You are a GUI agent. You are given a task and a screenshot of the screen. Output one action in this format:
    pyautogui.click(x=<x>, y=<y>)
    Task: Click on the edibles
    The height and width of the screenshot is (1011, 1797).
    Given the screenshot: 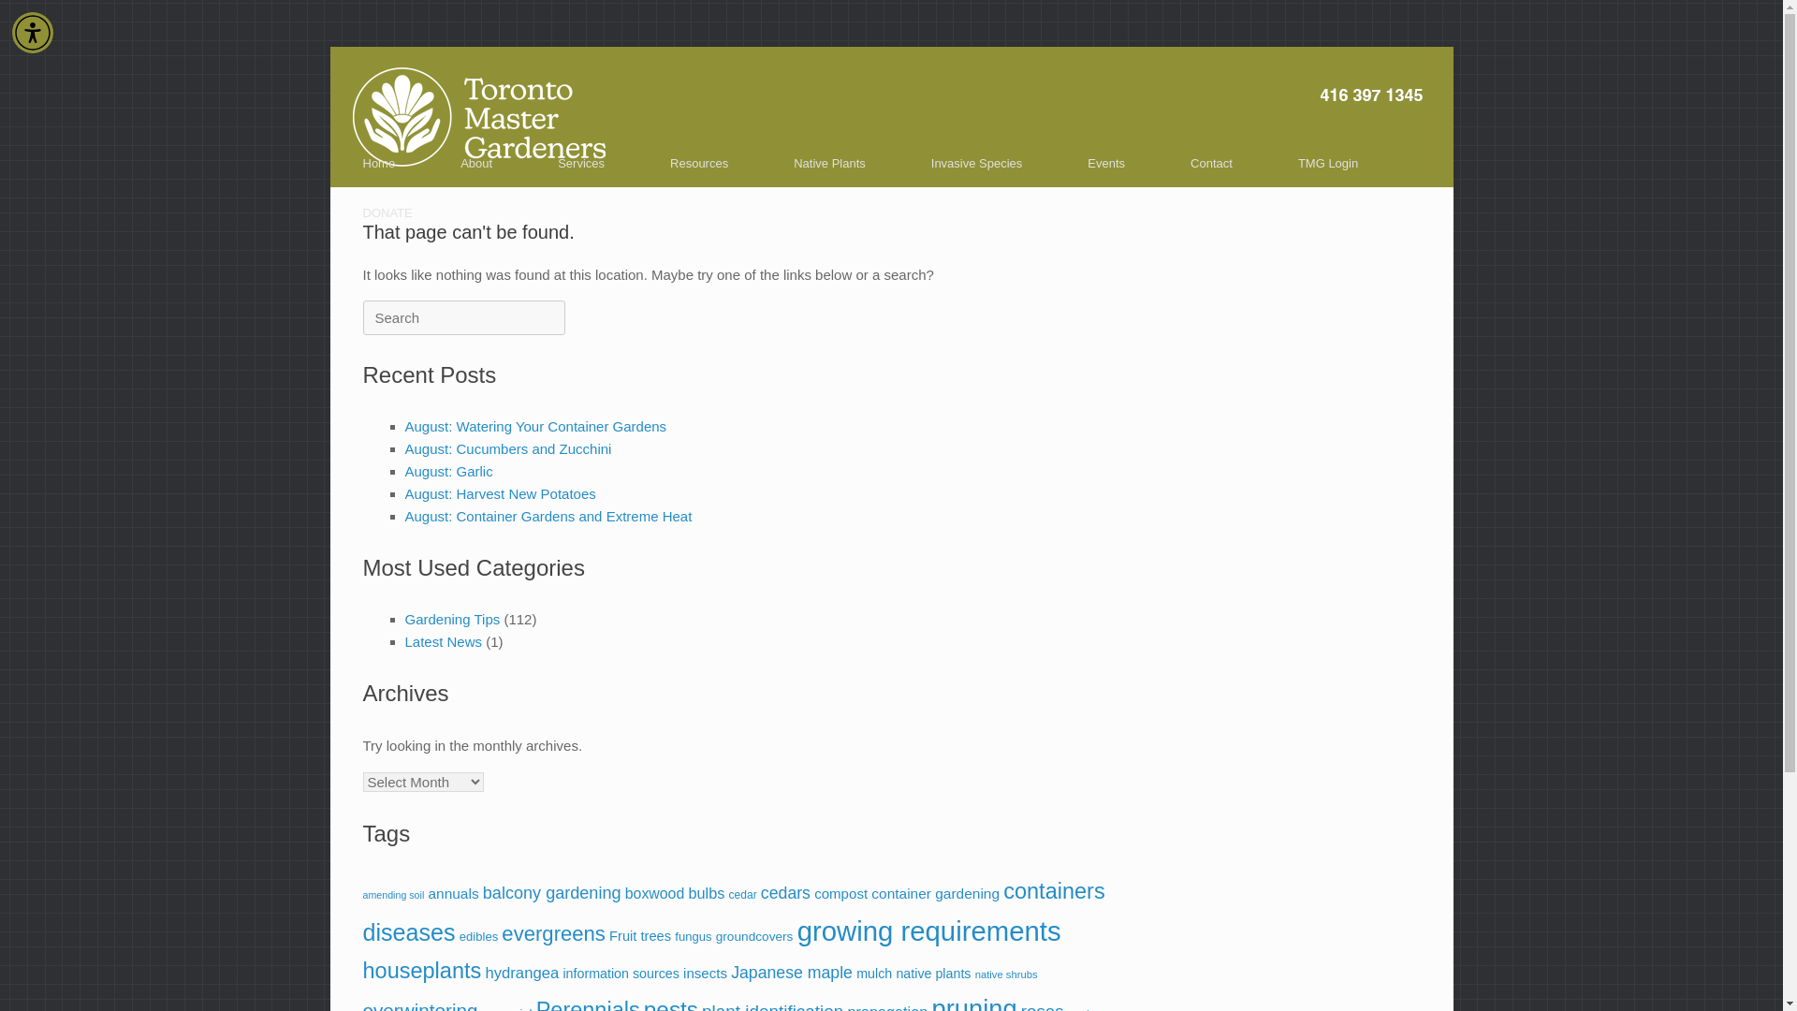 What is the action you would take?
    pyautogui.click(x=478, y=936)
    